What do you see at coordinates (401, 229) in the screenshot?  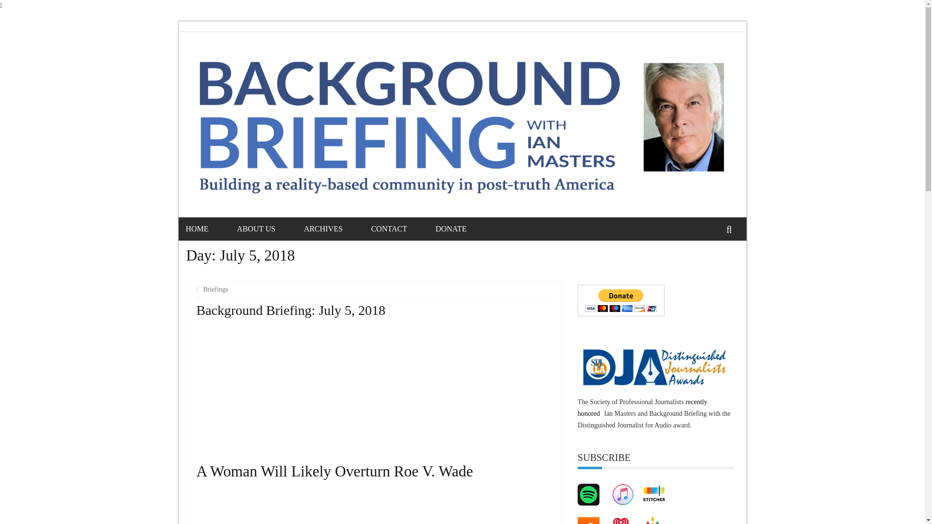 I see `CONTACT` at bounding box center [401, 229].